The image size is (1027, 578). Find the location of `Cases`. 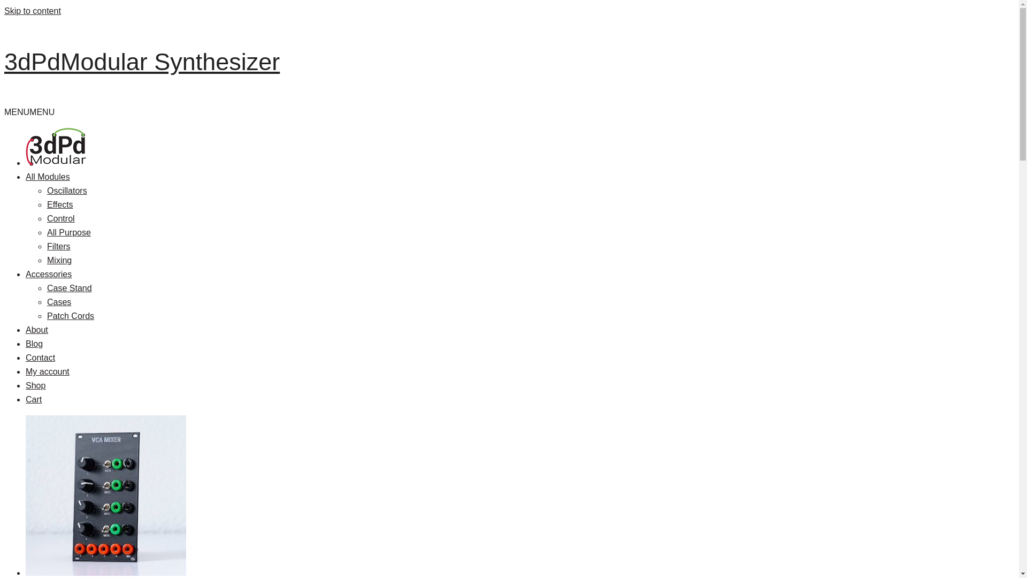

Cases is located at coordinates (59, 302).